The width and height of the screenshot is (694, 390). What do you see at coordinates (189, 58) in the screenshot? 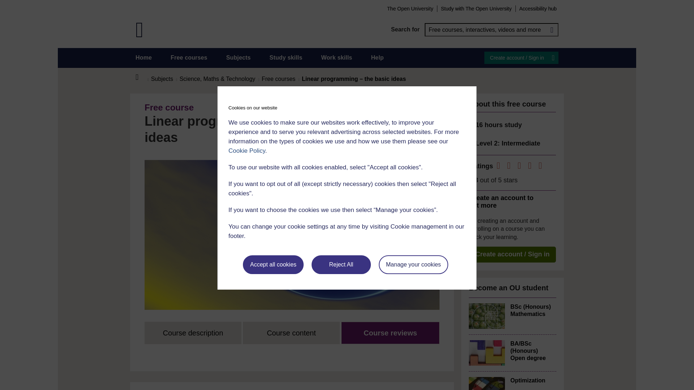
I see `Free courses` at bounding box center [189, 58].